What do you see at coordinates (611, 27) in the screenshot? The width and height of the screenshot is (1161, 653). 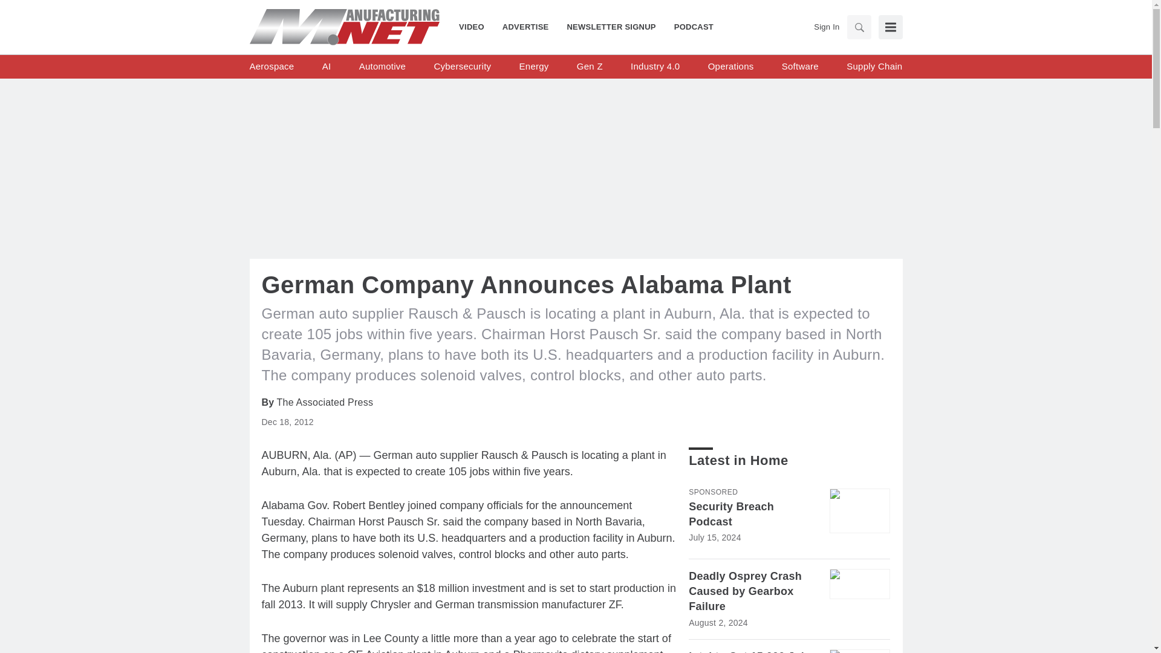 I see `NEWSLETTER SIGNUP` at bounding box center [611, 27].